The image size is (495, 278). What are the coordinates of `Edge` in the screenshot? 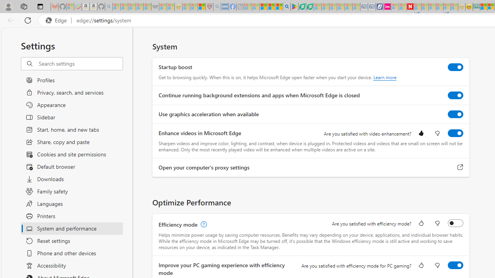 It's located at (58, 20).